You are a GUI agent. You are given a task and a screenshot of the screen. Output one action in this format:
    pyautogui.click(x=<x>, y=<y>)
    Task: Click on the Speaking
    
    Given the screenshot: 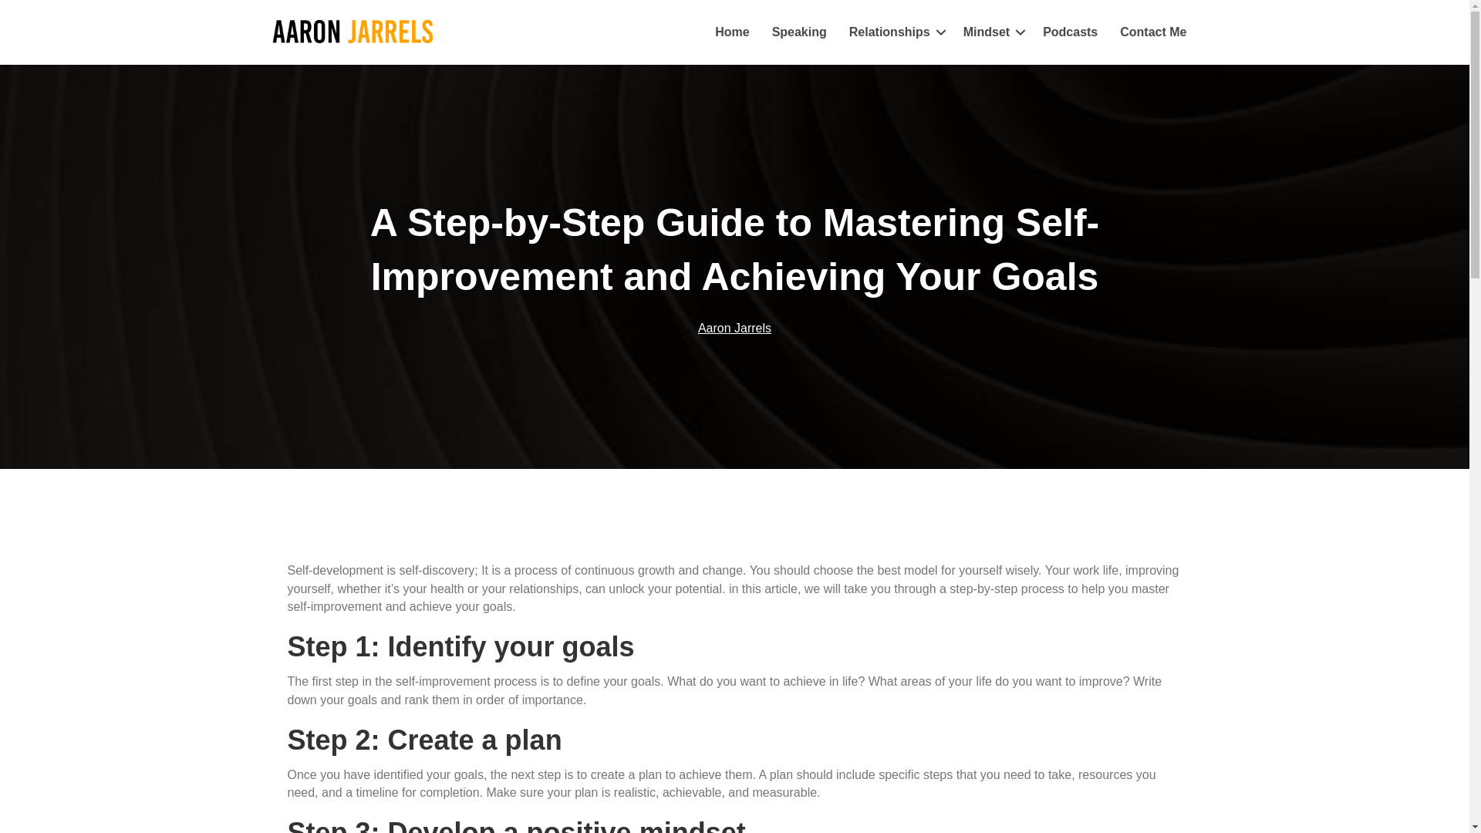 What is the action you would take?
    pyautogui.click(x=799, y=32)
    